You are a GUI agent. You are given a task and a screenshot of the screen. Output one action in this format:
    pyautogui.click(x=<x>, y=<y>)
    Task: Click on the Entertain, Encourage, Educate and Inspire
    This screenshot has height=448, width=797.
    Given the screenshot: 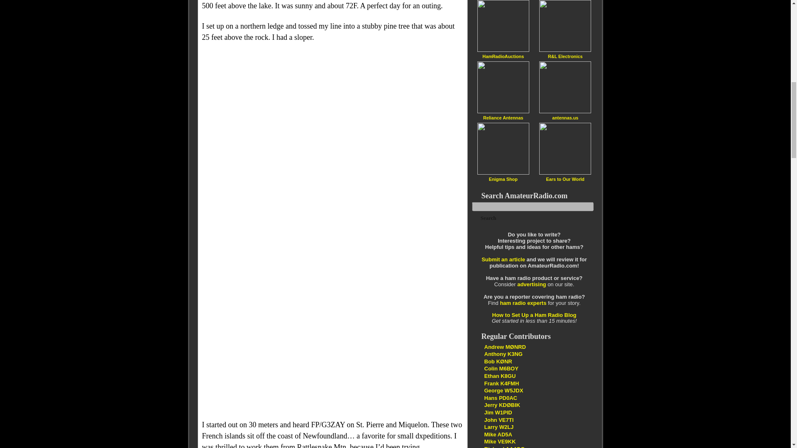 What is the action you would take?
    pyautogui.click(x=502, y=405)
    